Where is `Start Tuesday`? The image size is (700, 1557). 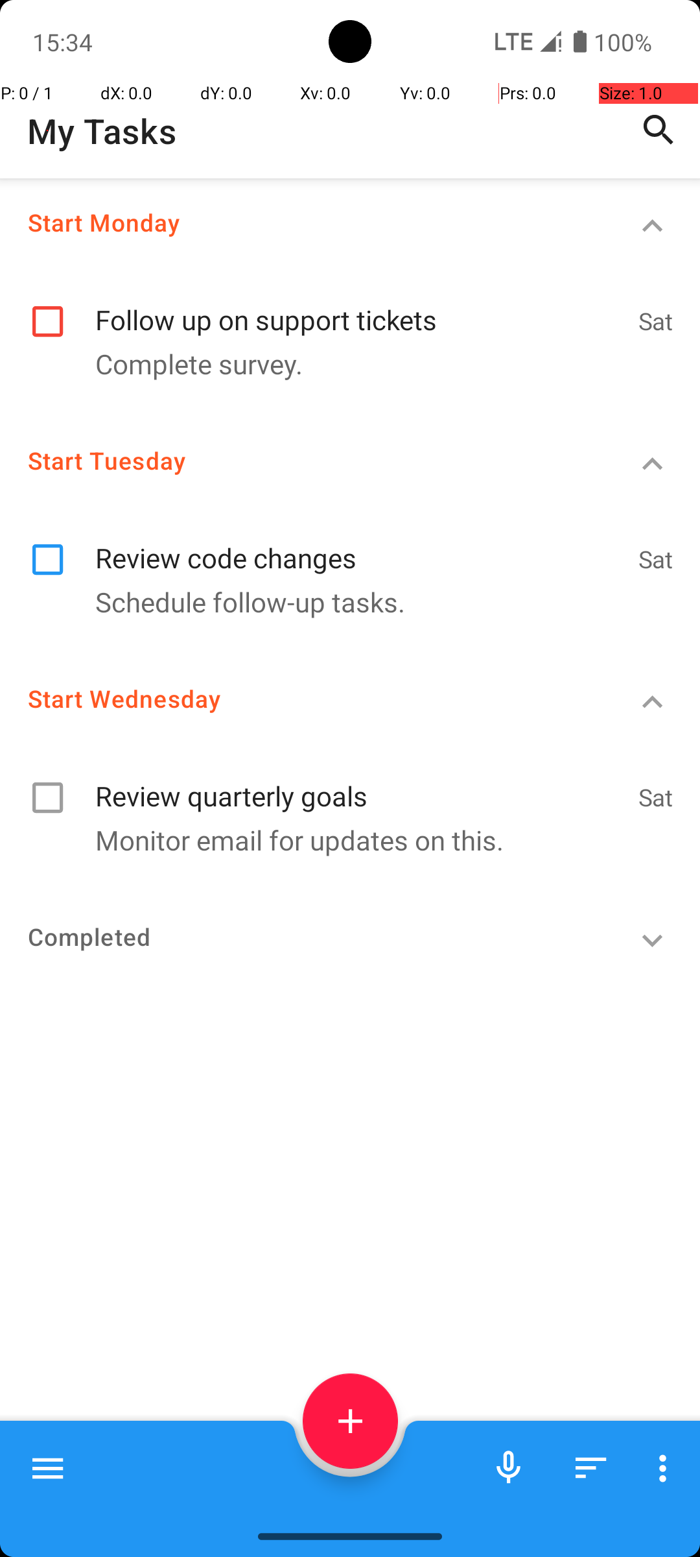 Start Tuesday is located at coordinates (302, 461).